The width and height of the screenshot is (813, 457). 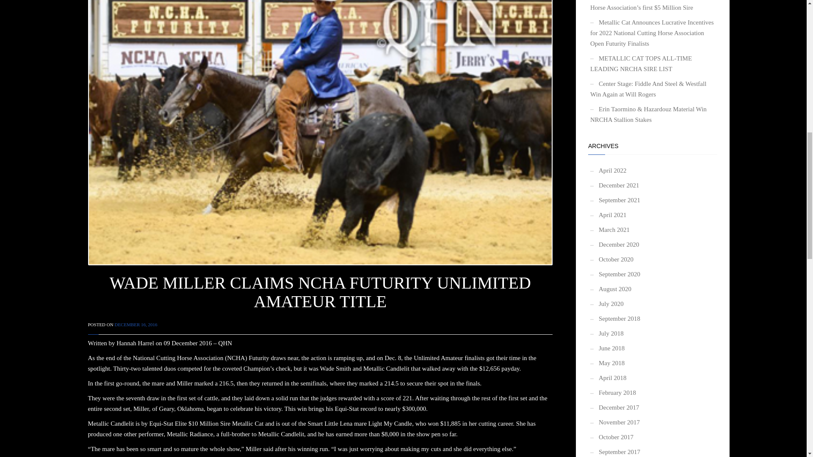 I want to click on March 2021, so click(x=610, y=229).